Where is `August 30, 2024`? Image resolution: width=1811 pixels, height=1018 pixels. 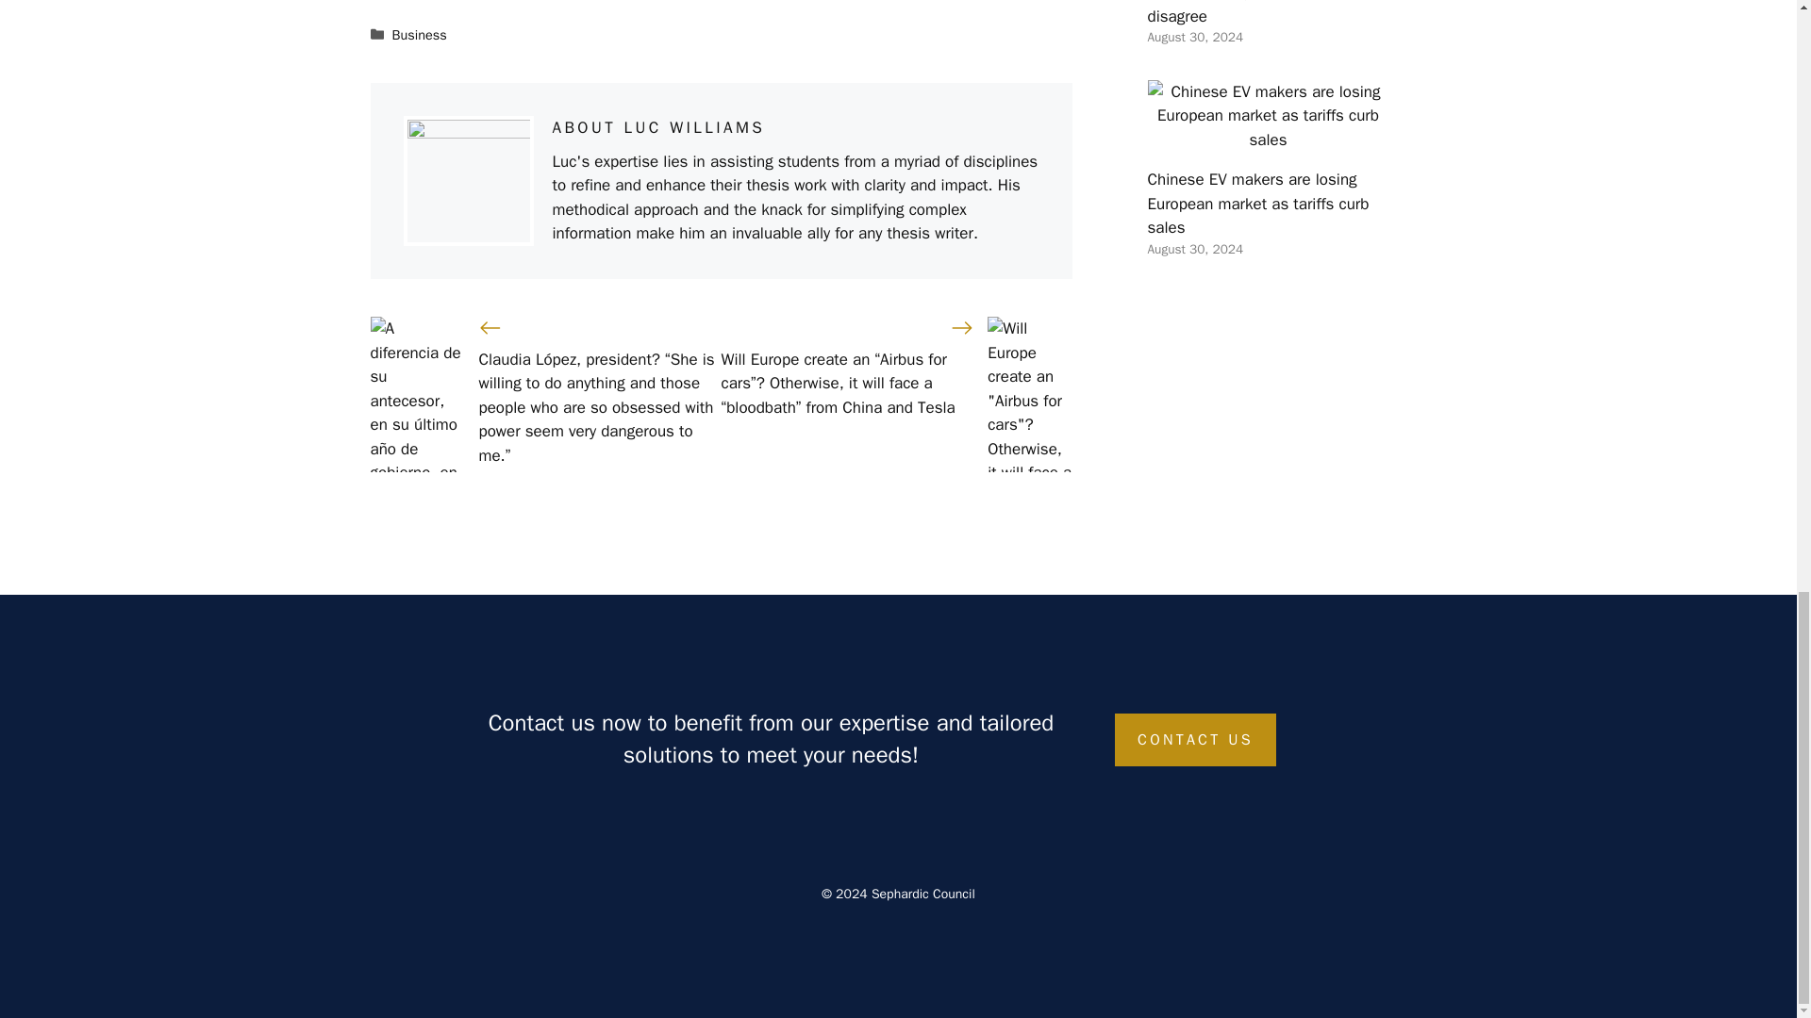 August 30, 2024 is located at coordinates (1194, 37).